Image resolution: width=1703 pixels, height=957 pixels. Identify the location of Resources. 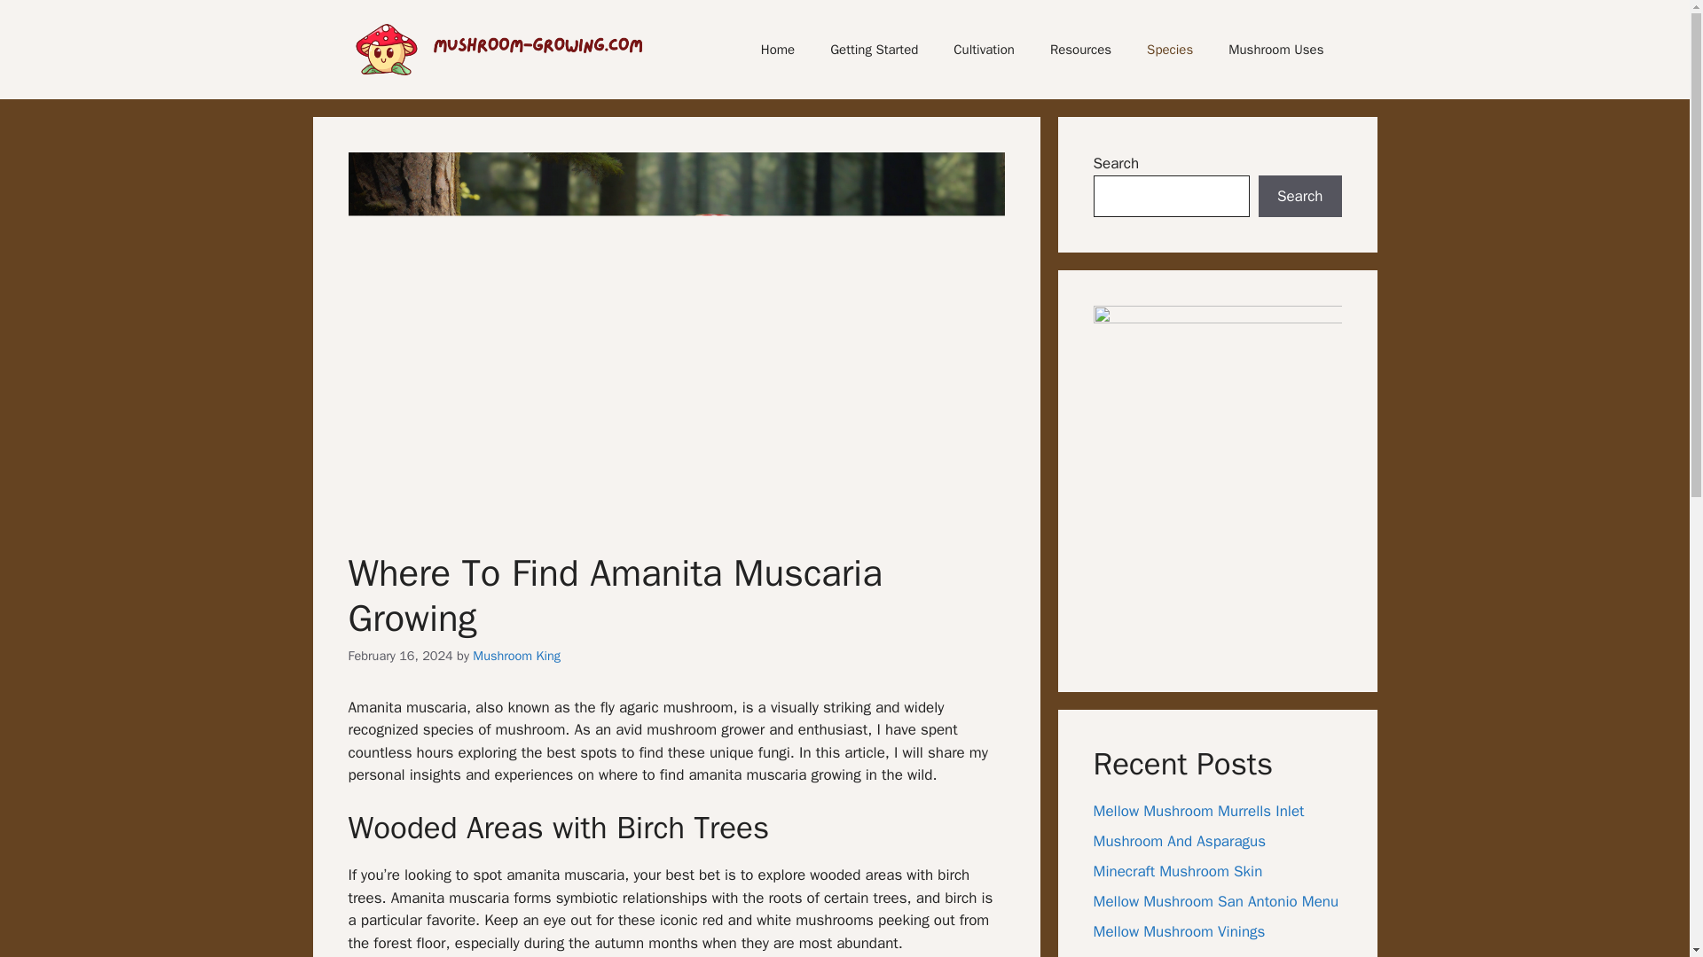
(1080, 50).